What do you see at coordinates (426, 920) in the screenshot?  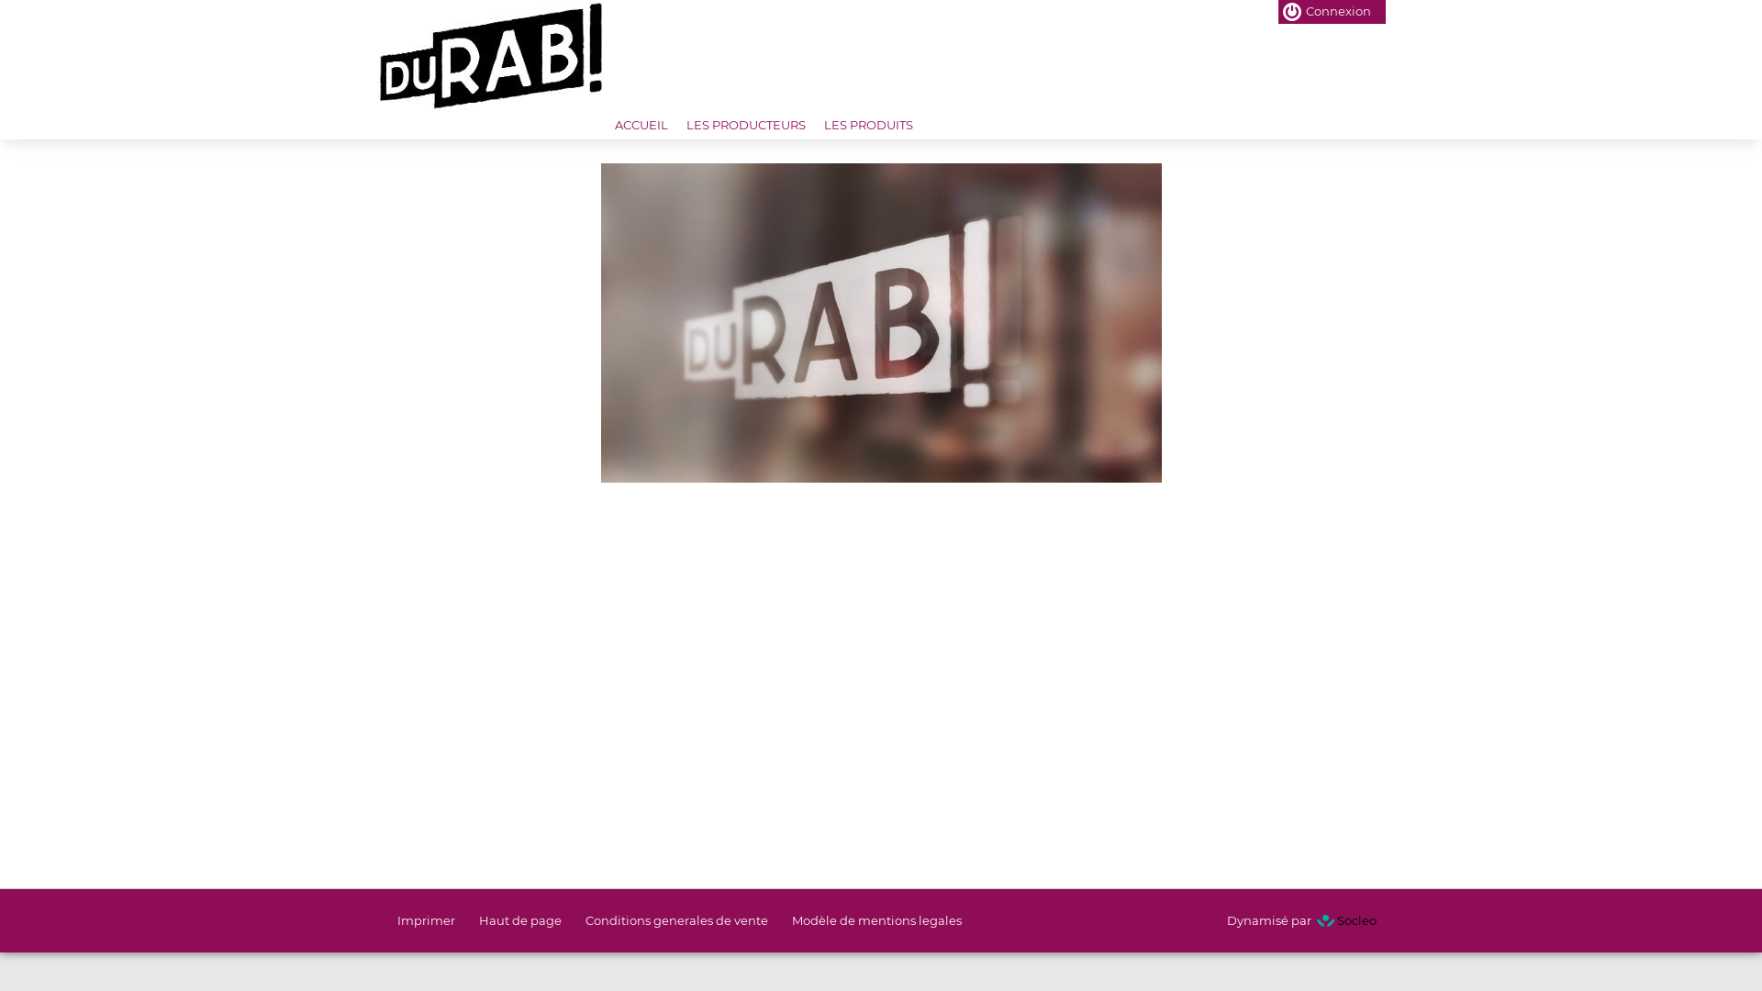 I see `Imprimer` at bounding box center [426, 920].